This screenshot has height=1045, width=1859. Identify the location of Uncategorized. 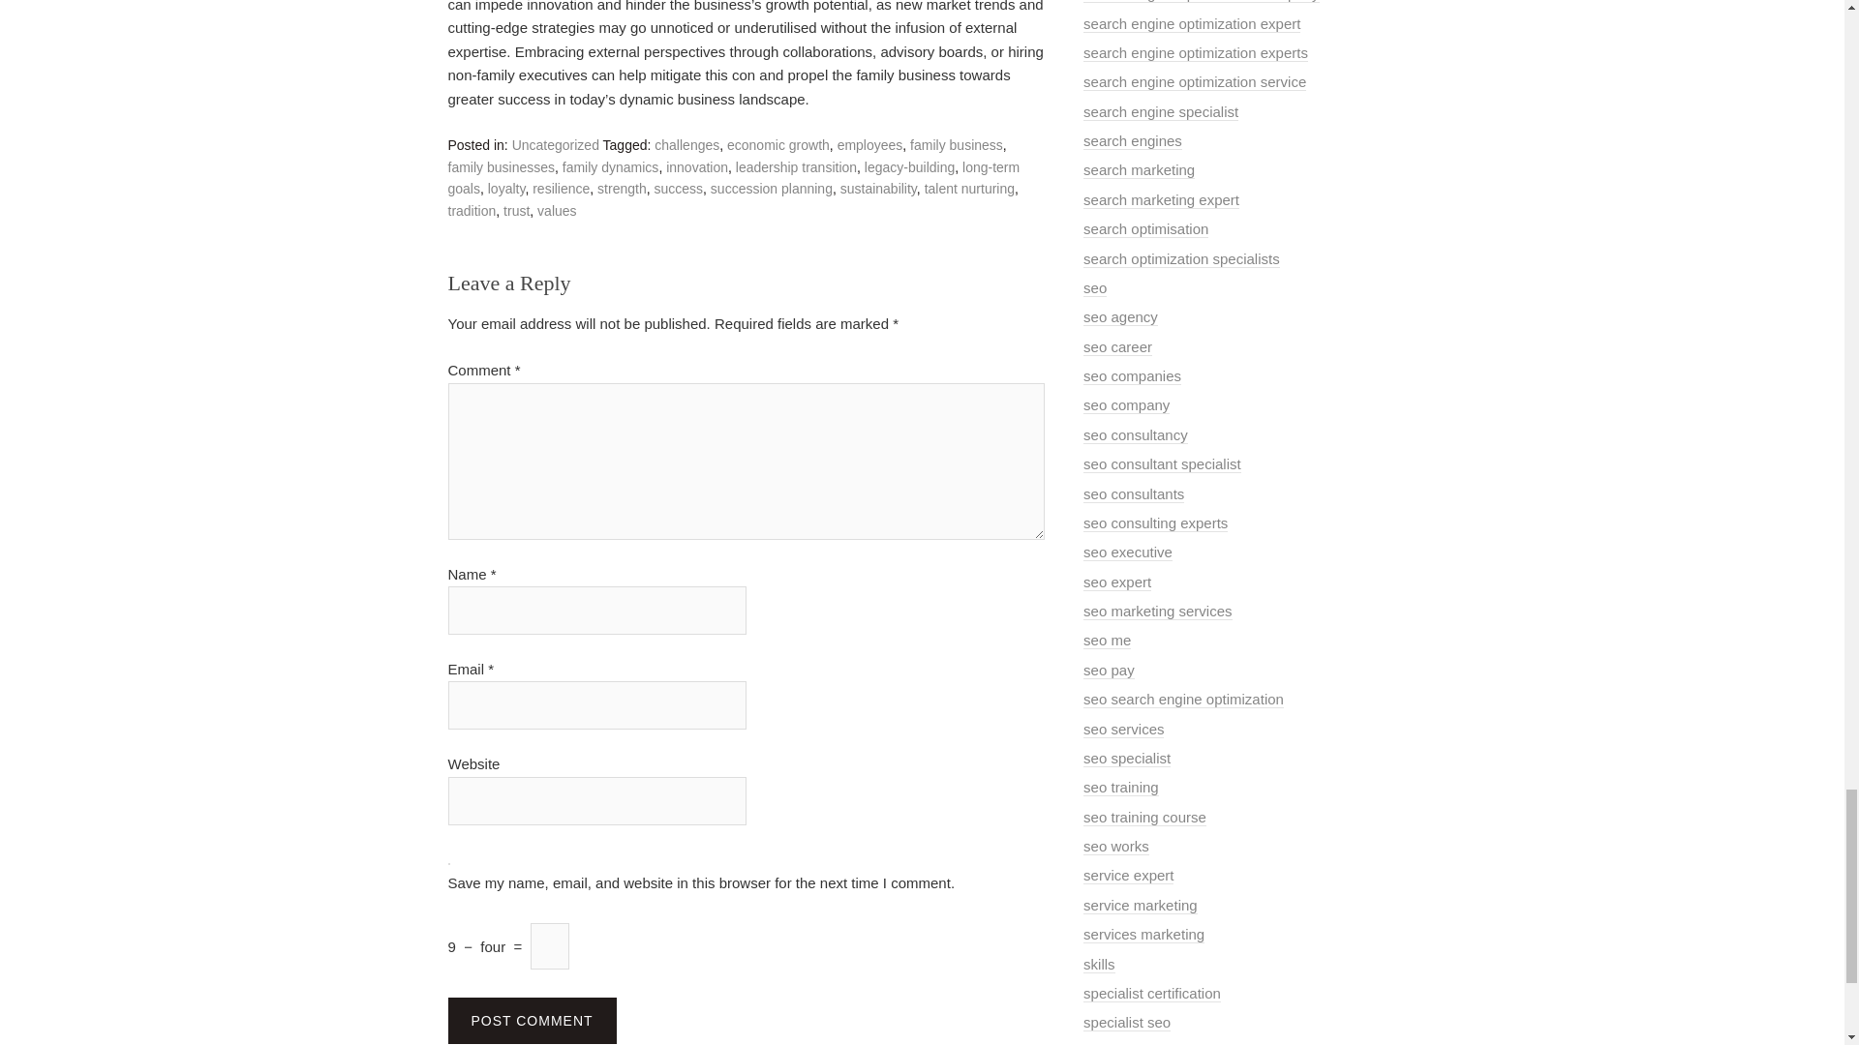
(556, 144).